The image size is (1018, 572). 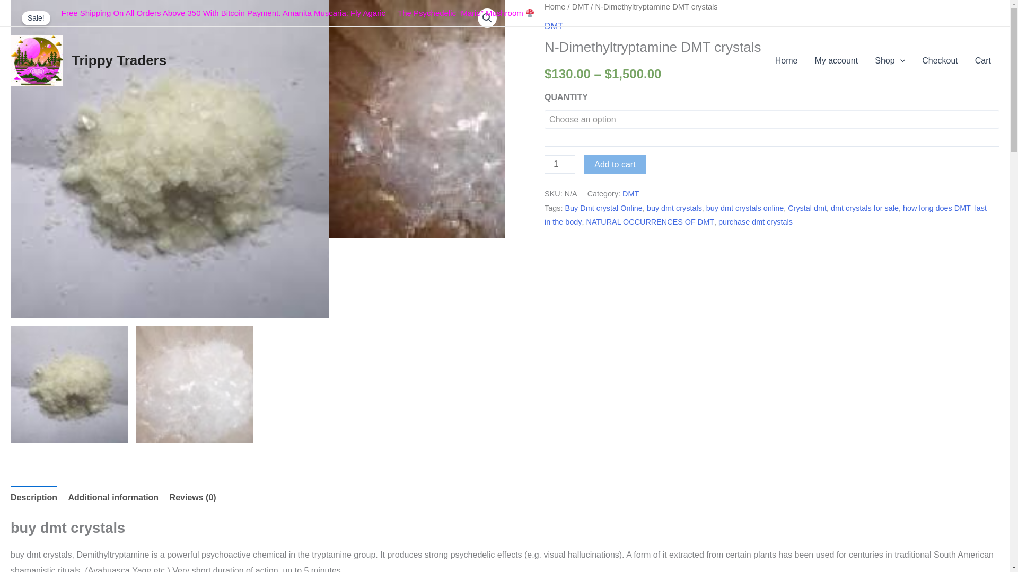 I want to click on Home, so click(x=786, y=60).